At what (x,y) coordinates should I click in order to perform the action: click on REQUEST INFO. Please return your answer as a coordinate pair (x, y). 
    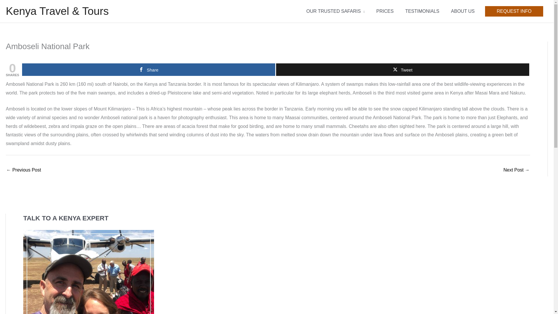
    Looking at the image, I should click on (514, 11).